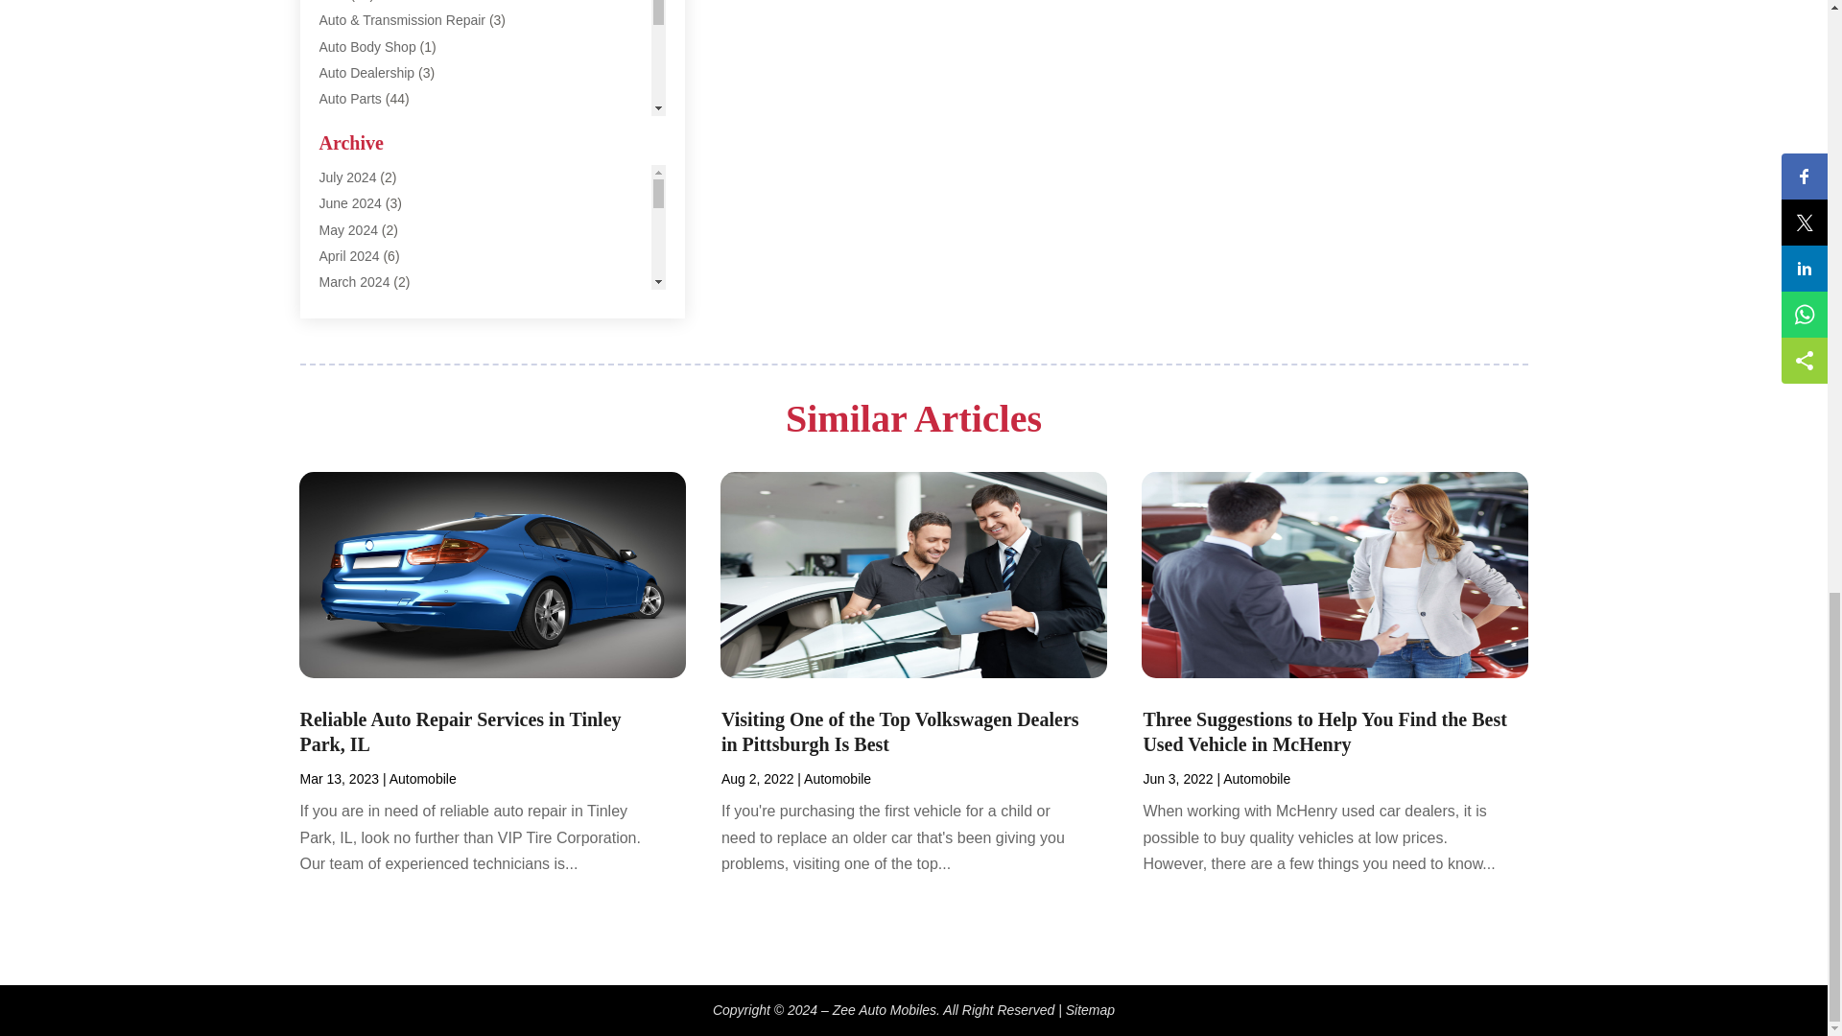 The height and width of the screenshot is (1036, 1842). I want to click on Automotive, so click(351, 255).